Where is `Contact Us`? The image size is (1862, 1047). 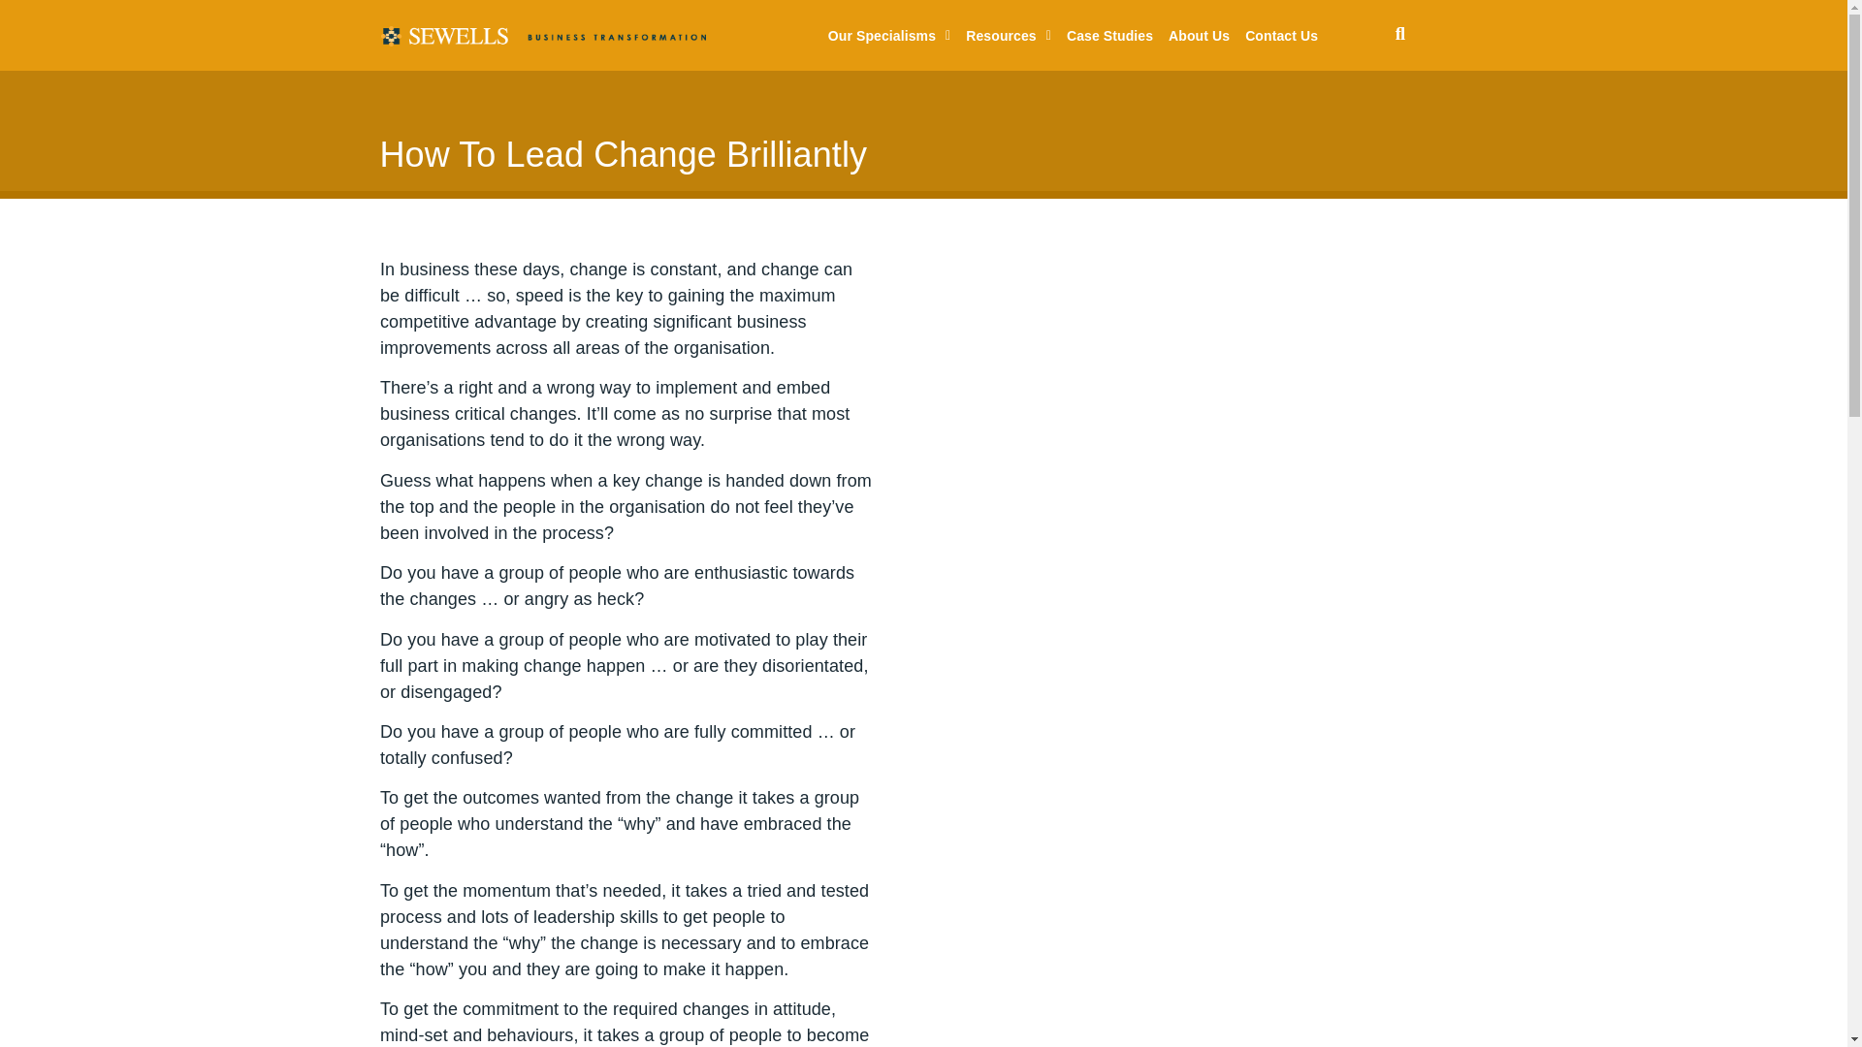
Contact Us is located at coordinates (1282, 36).